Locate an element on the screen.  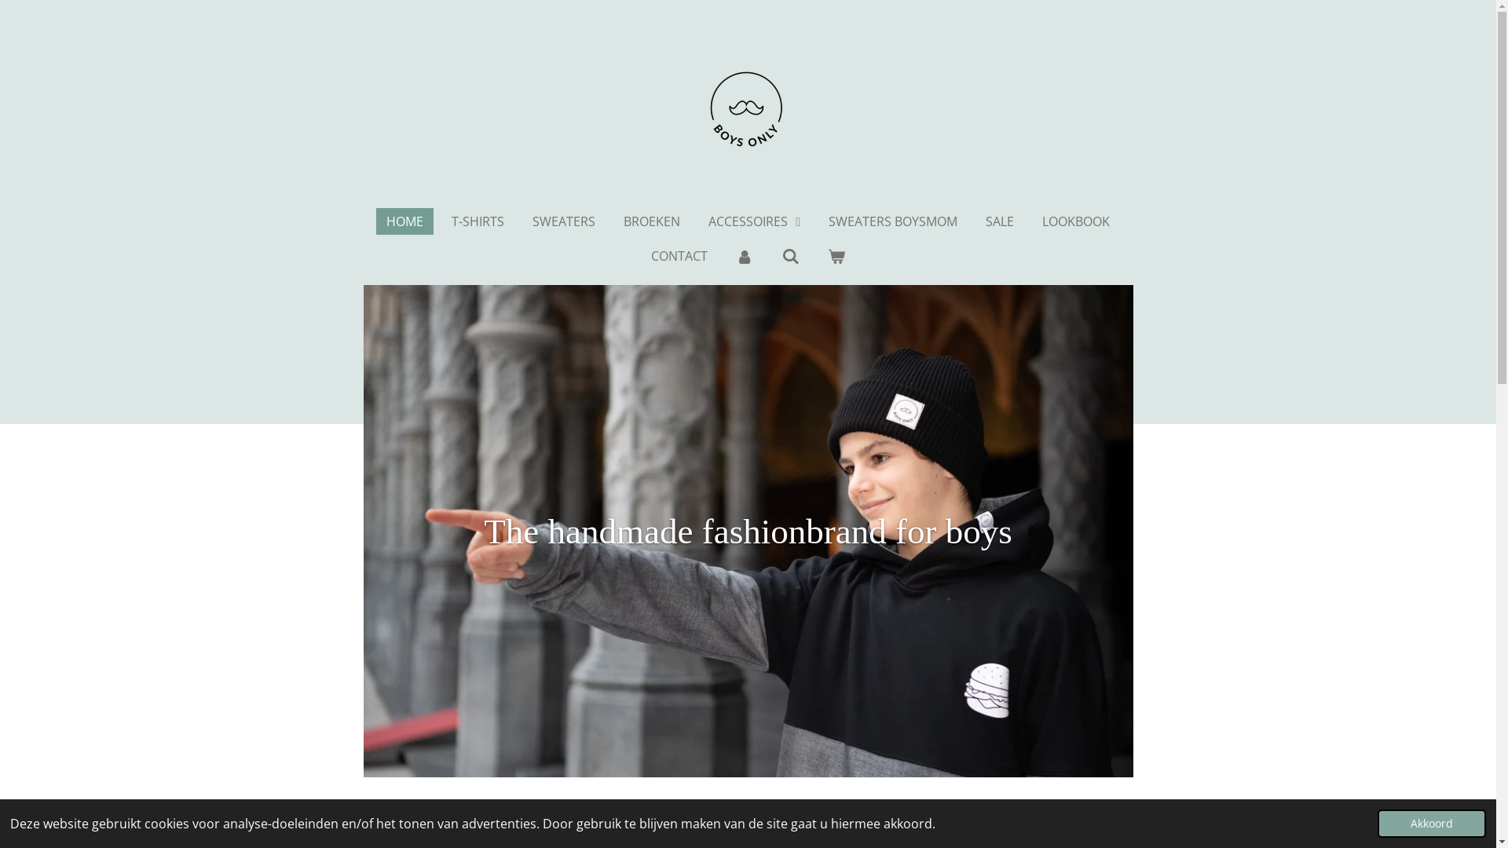
SWEATERS BOYSMOM is located at coordinates (893, 221).